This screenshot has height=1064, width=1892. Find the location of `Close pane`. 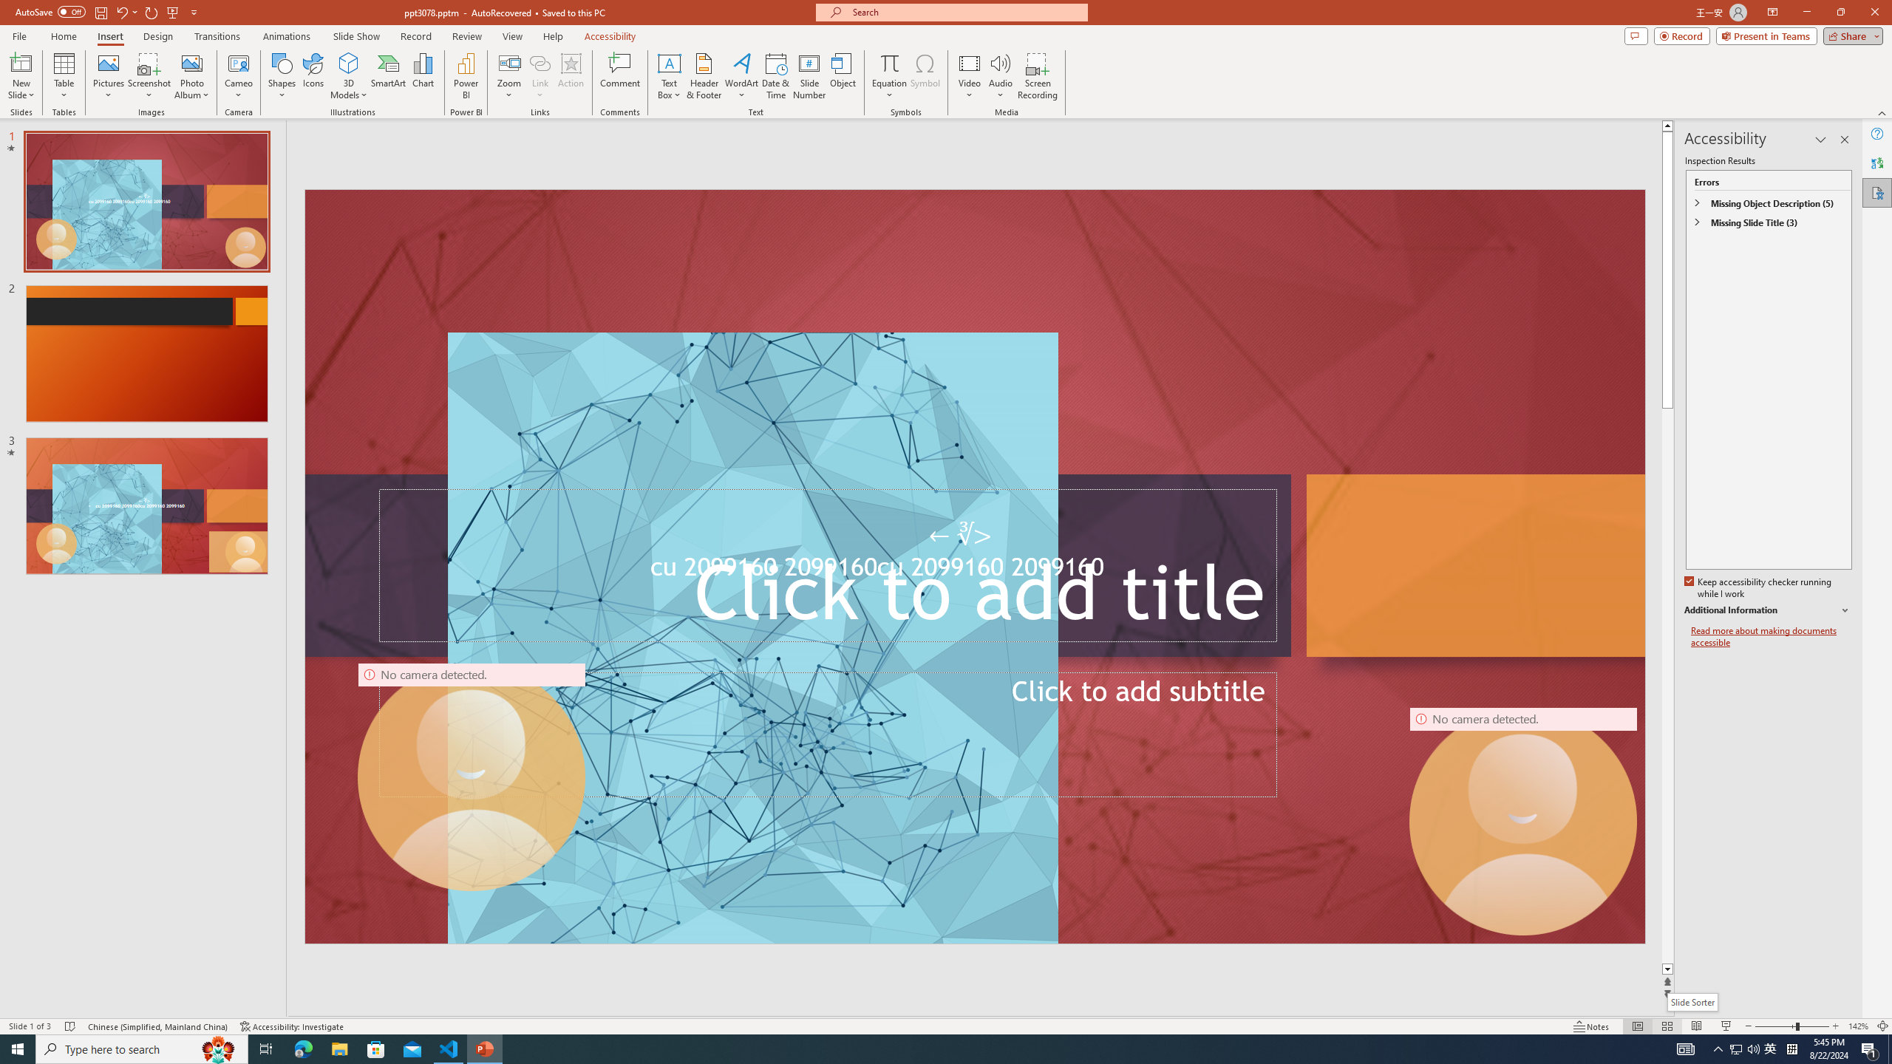

Close pane is located at coordinates (1845, 140).